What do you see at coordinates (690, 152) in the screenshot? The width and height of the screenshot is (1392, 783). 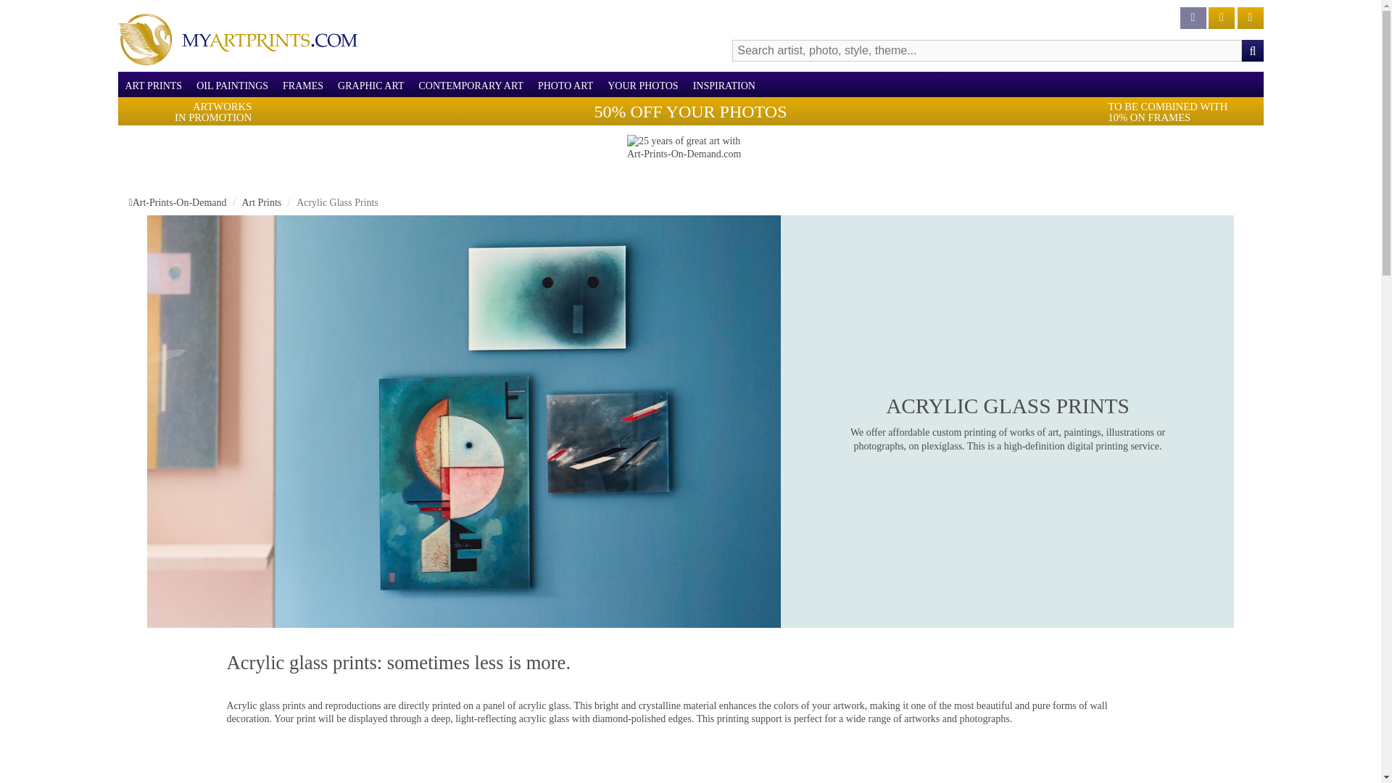 I see `25 years of great art with Art-Prints-On-Demand.com` at bounding box center [690, 152].